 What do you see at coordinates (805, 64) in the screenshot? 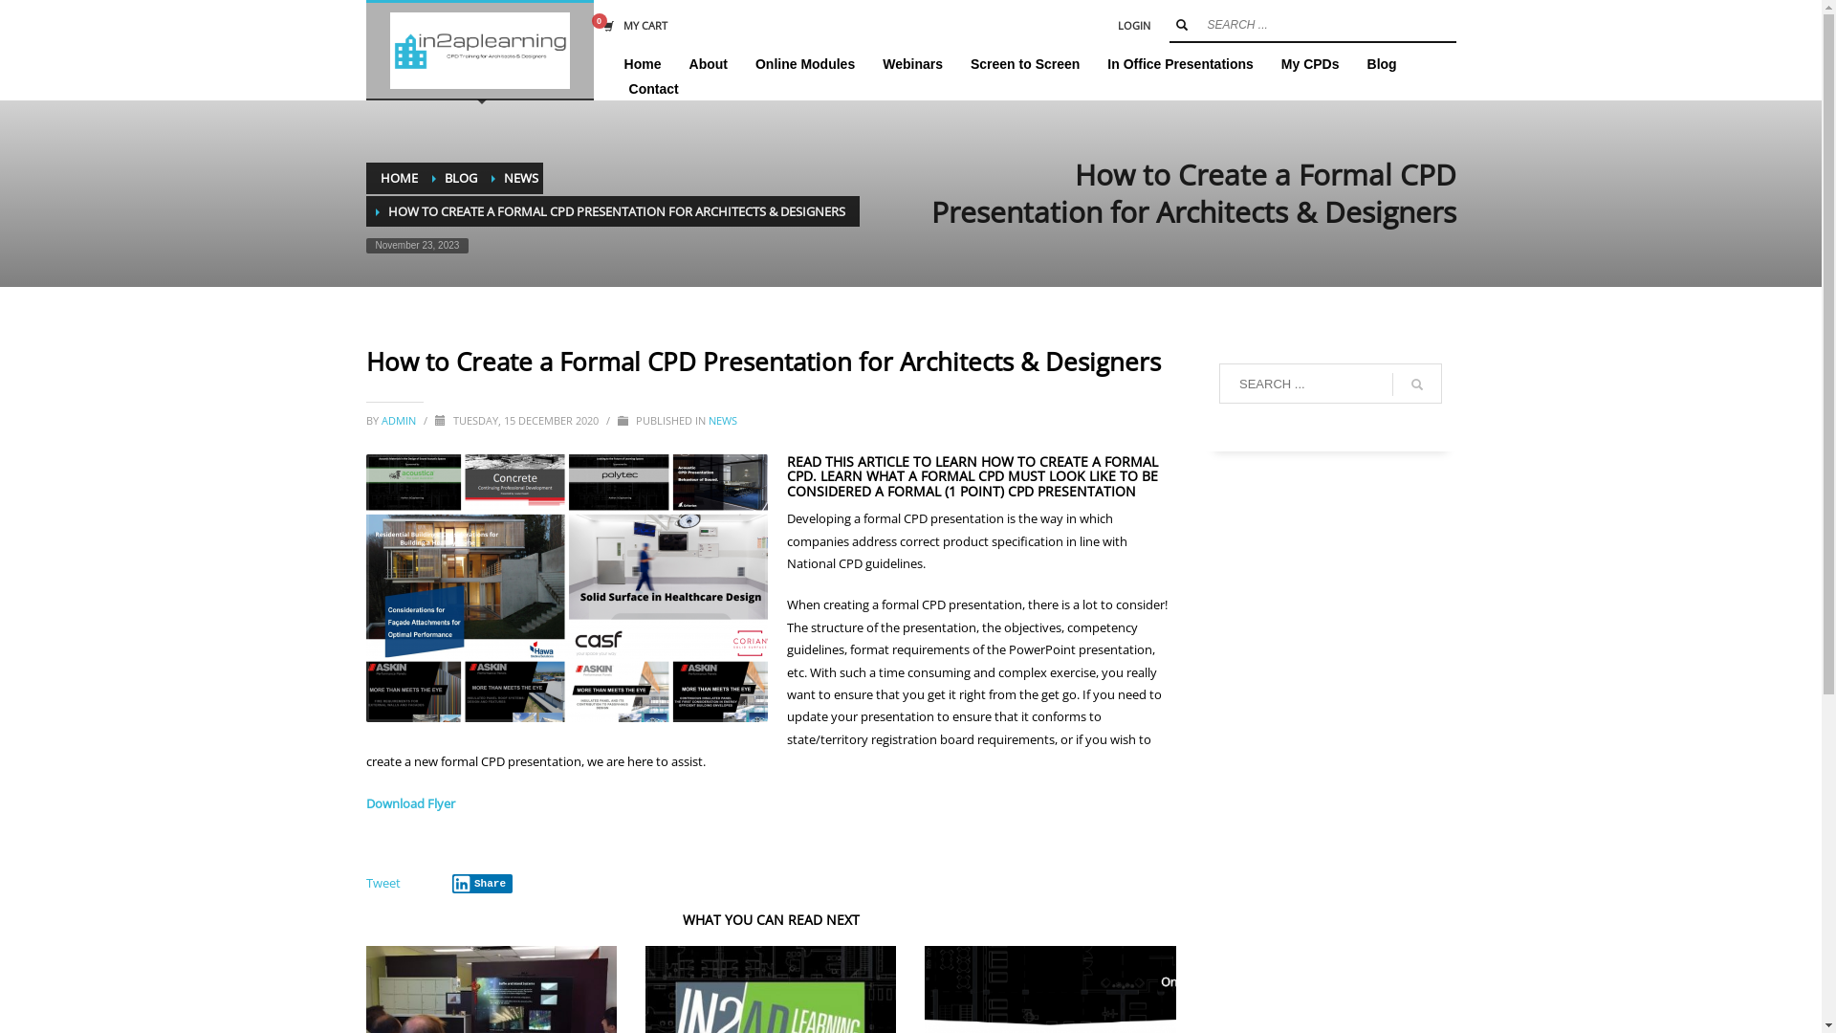
I see `Online Modules` at bounding box center [805, 64].